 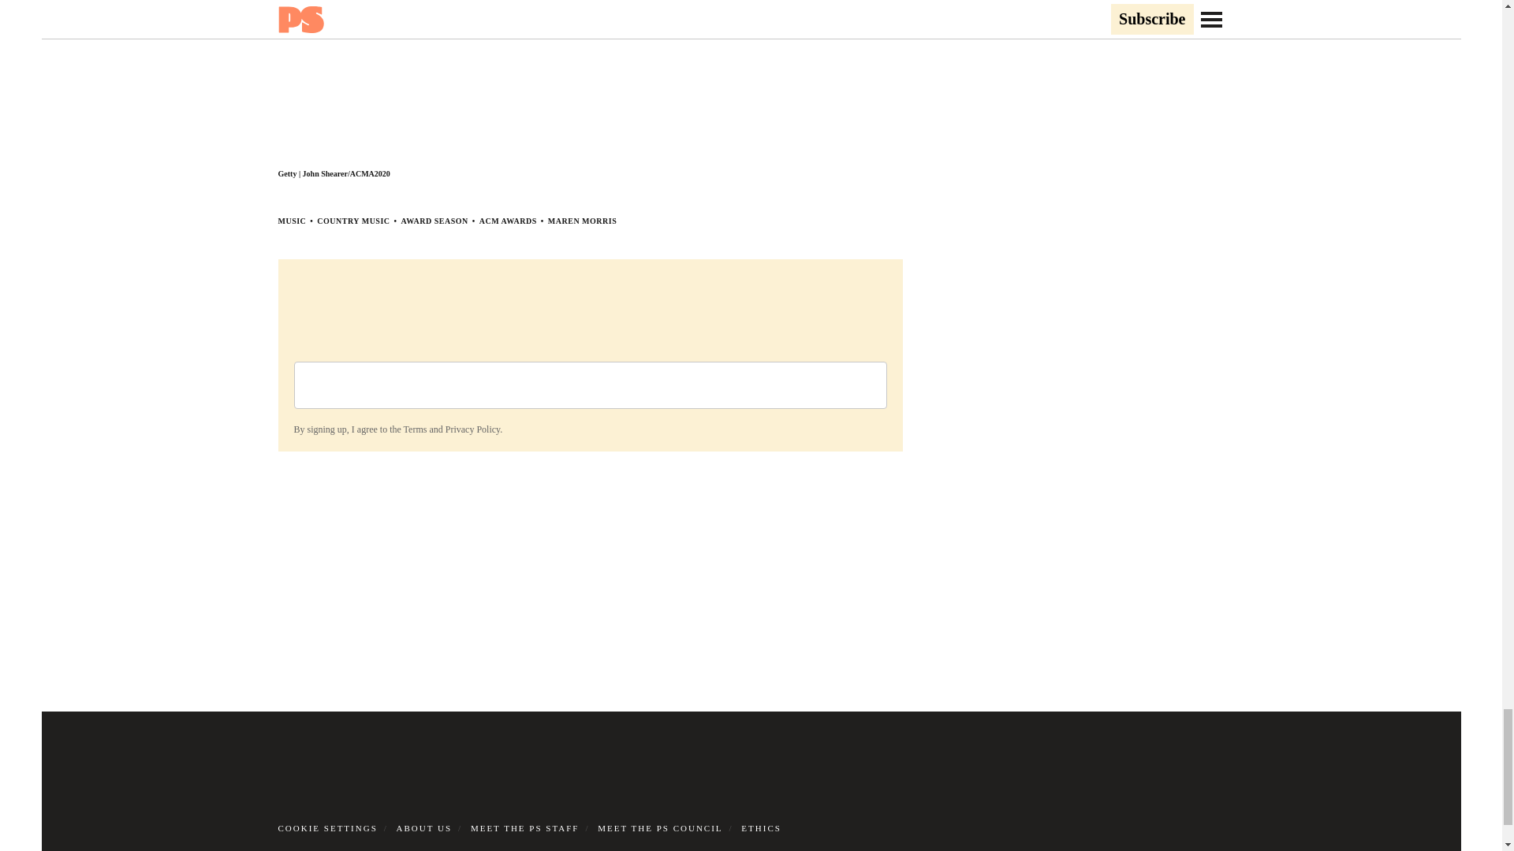 I want to click on ACM AWARDS, so click(x=508, y=221).